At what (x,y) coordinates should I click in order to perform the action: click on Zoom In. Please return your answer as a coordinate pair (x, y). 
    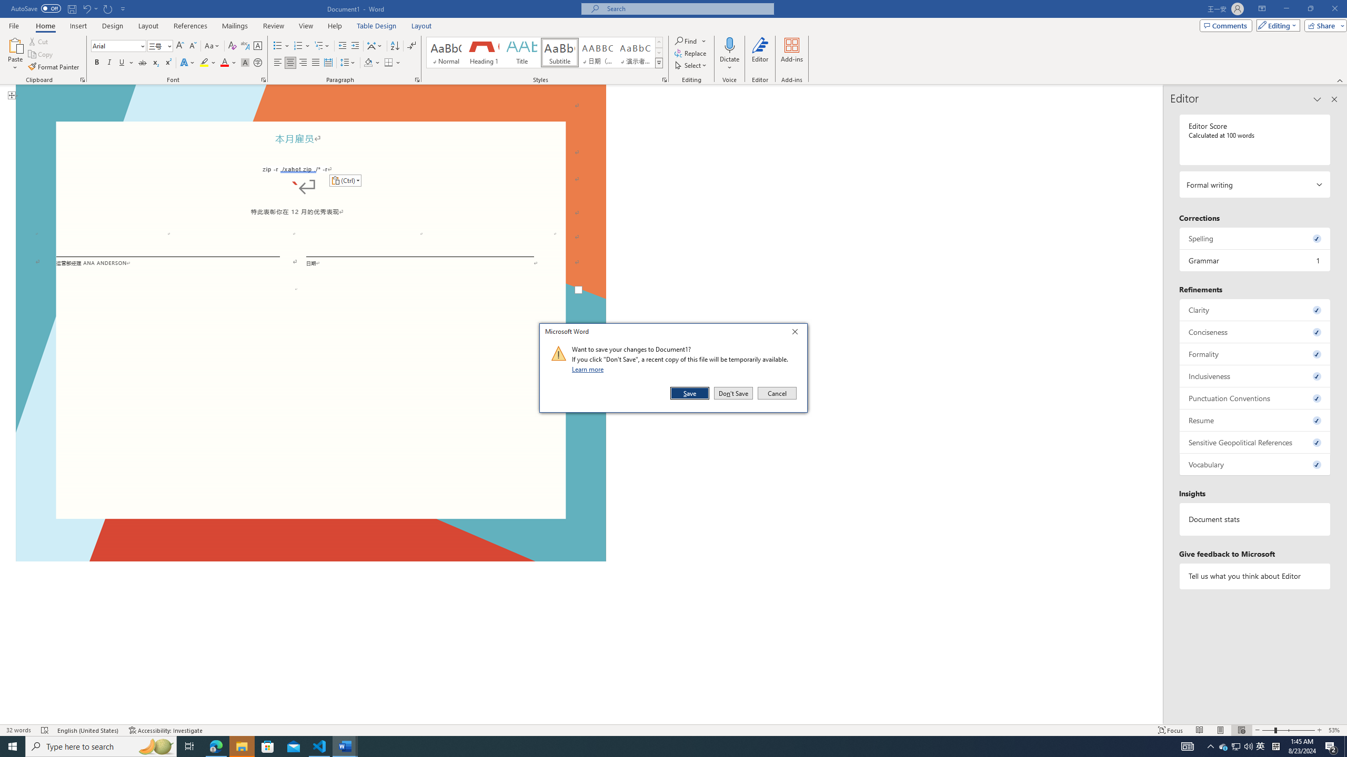
    Looking at the image, I should click on (1319, 730).